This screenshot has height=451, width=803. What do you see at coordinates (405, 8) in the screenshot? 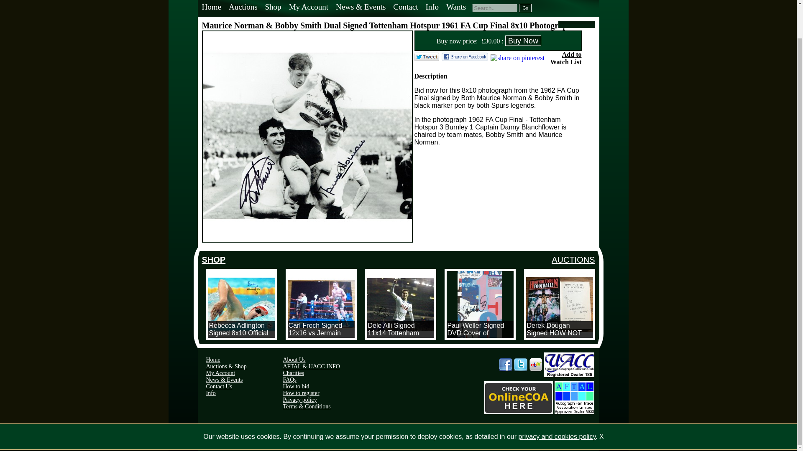
I see `Contact` at bounding box center [405, 8].